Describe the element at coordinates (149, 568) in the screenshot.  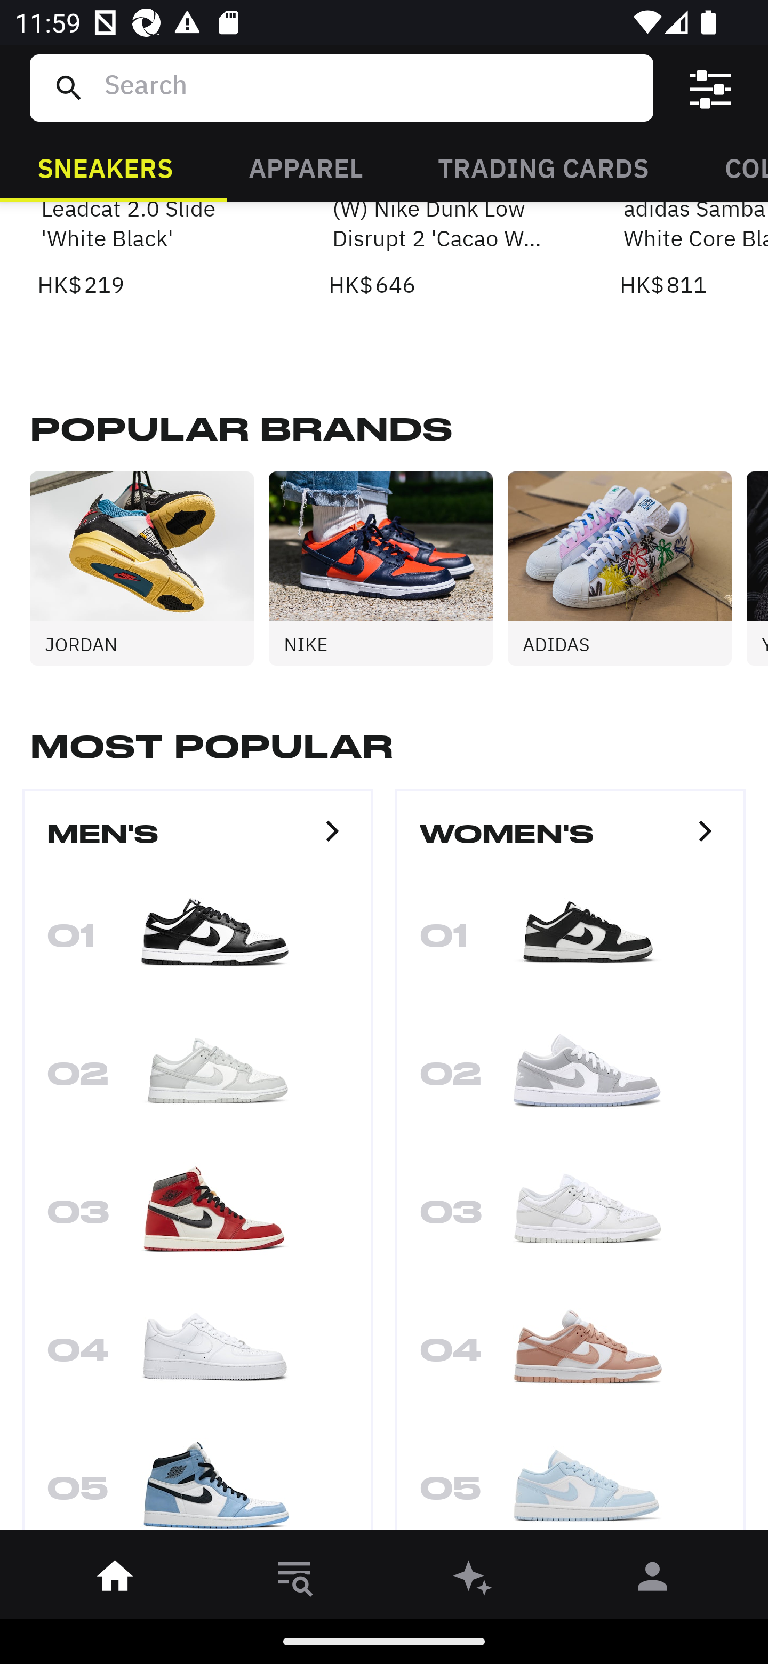
I see `JORDAN` at that location.